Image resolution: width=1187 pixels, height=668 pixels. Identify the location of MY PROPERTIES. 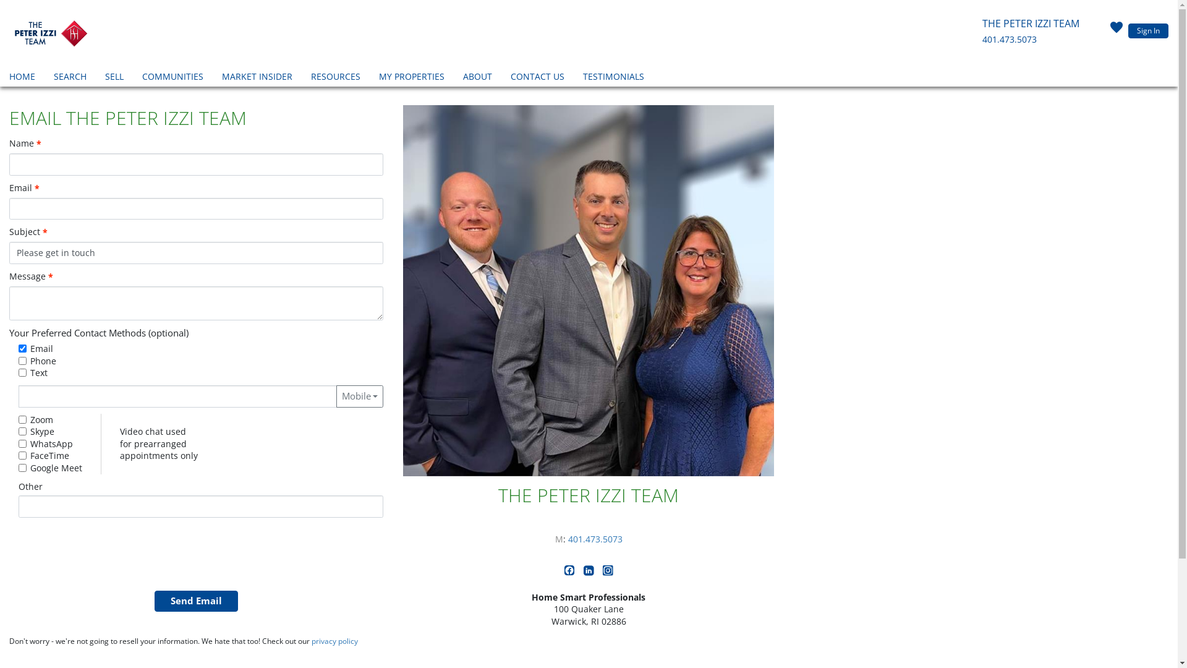
(412, 78).